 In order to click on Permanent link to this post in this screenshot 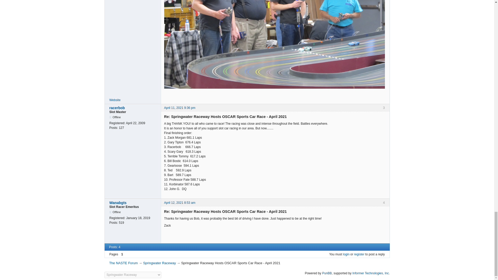, I will do `click(179, 108)`.